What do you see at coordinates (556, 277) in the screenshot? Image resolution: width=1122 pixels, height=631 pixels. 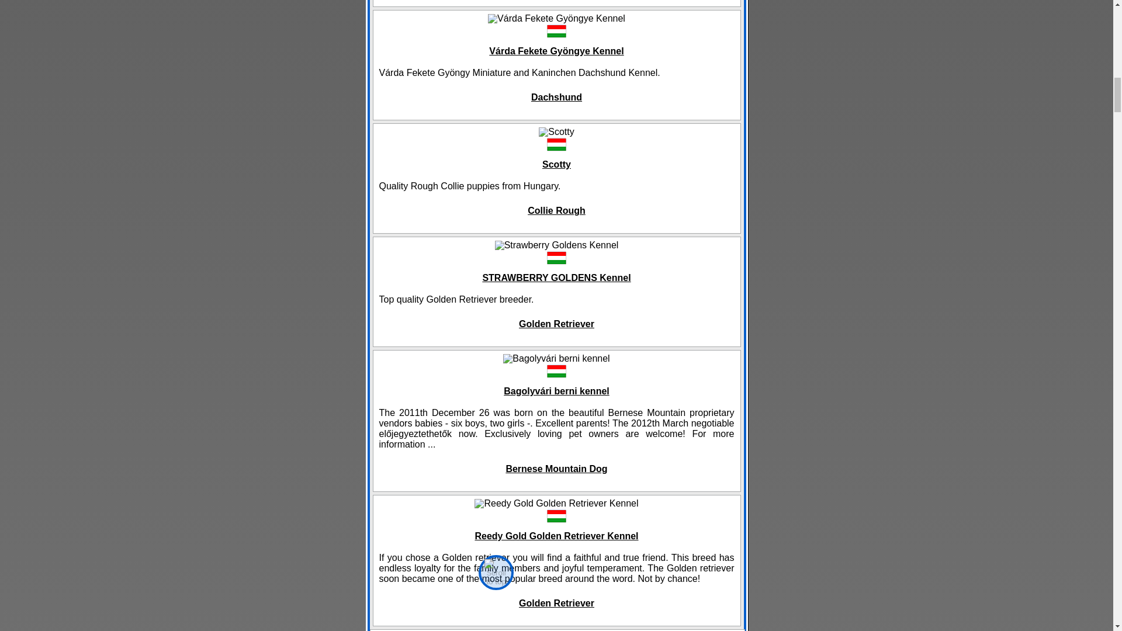 I see `STRAWBERRY GOLDENS Kennel` at bounding box center [556, 277].